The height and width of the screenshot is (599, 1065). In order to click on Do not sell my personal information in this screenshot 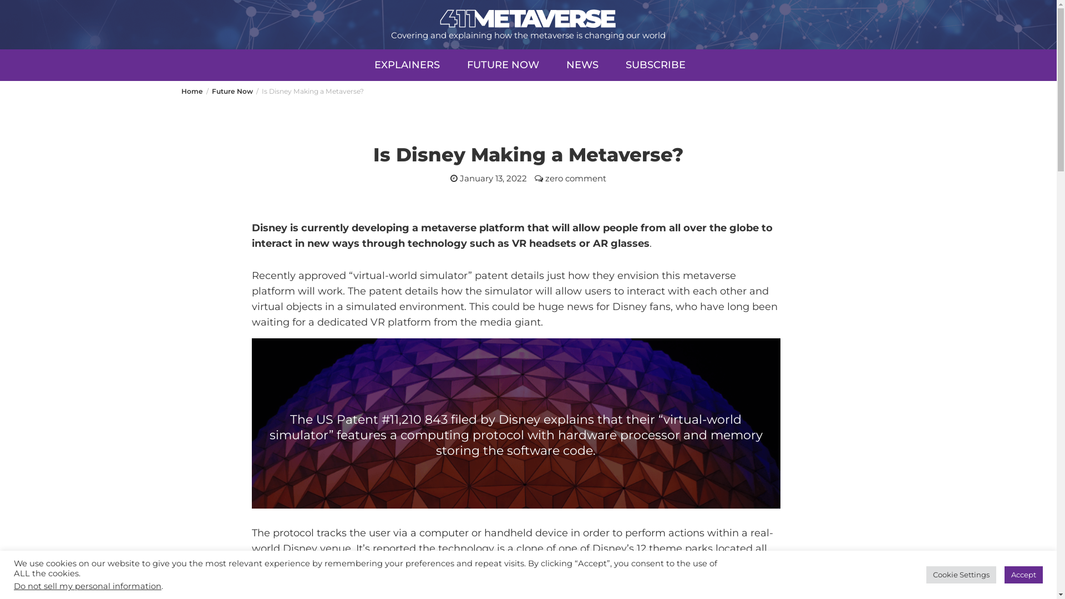, I will do `click(88, 586)`.